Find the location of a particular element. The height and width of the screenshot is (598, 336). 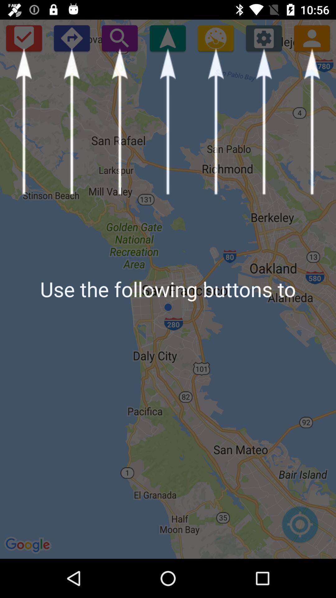

check settings is located at coordinates (264, 38).